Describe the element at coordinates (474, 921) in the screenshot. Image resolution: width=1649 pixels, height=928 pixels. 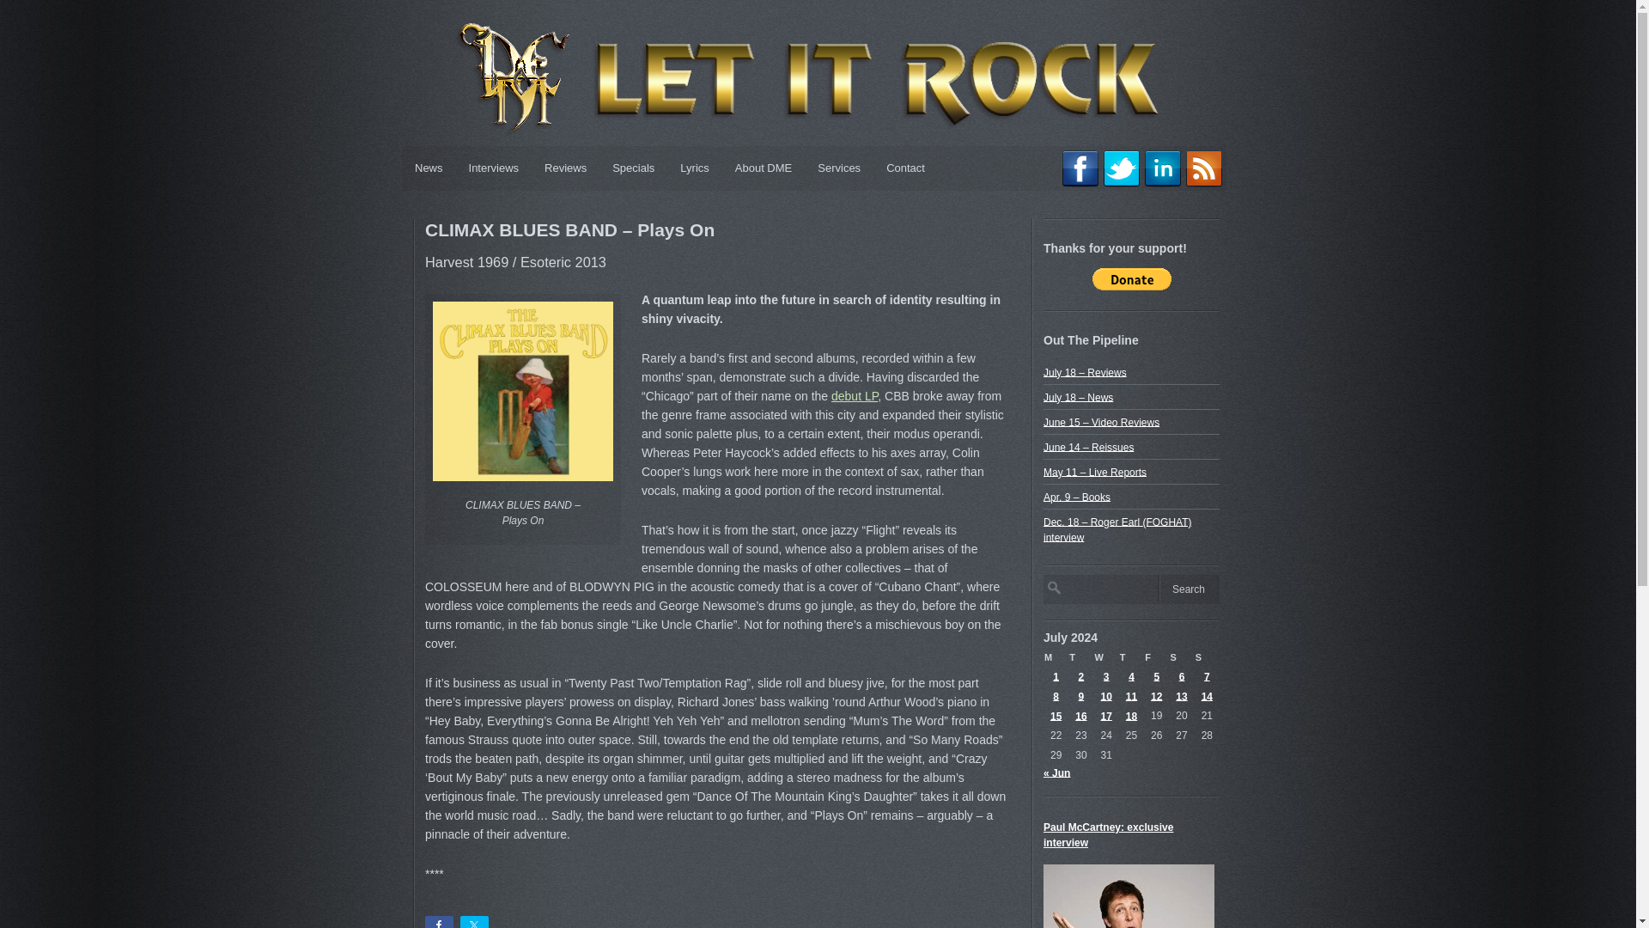
I see `Share on Twitter` at that location.